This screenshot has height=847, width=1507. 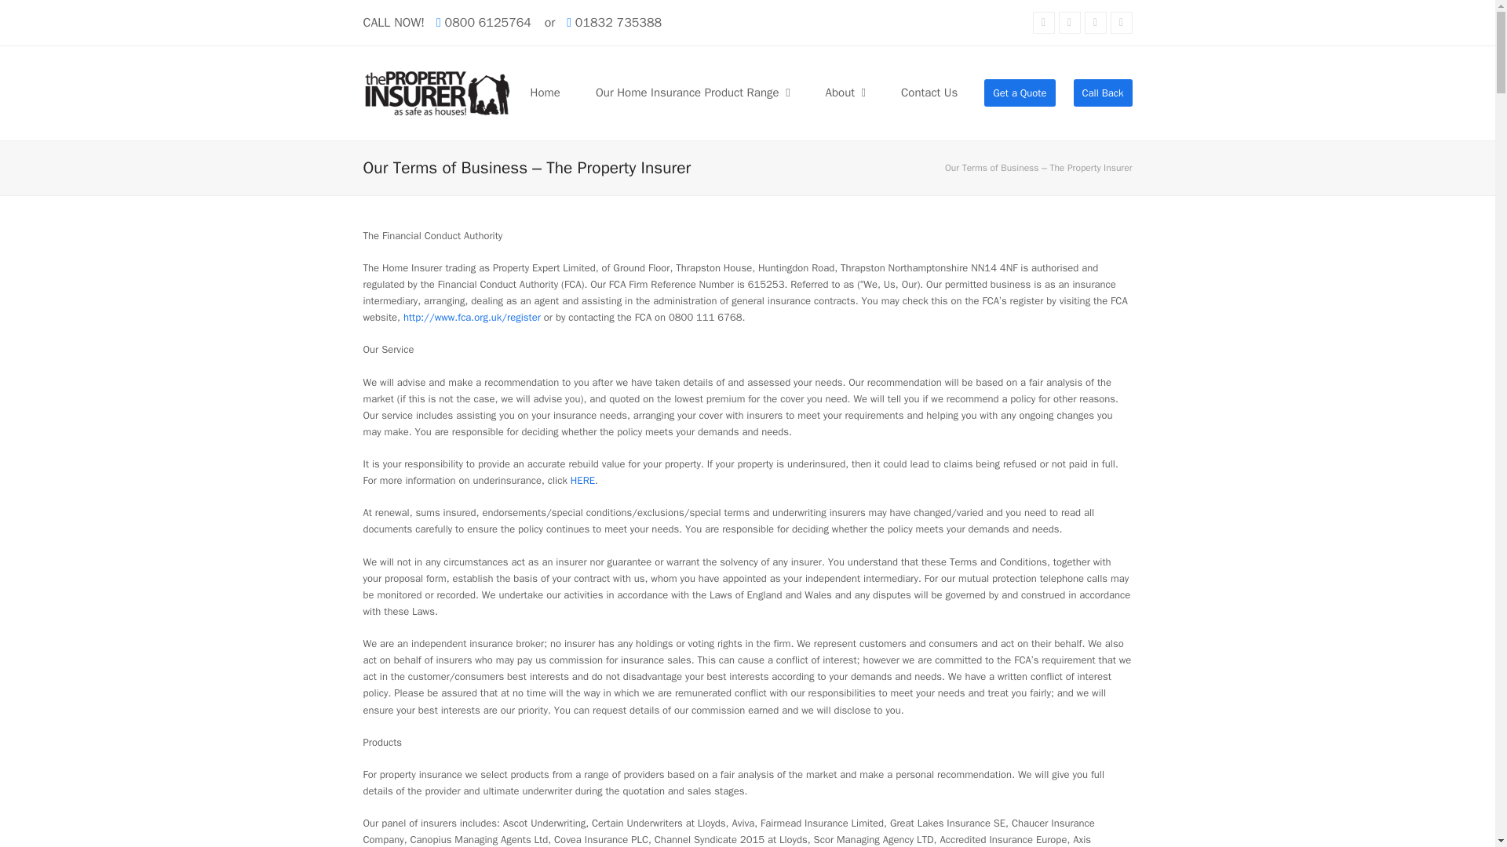 What do you see at coordinates (1044, 23) in the screenshot?
I see `Twitter` at bounding box center [1044, 23].